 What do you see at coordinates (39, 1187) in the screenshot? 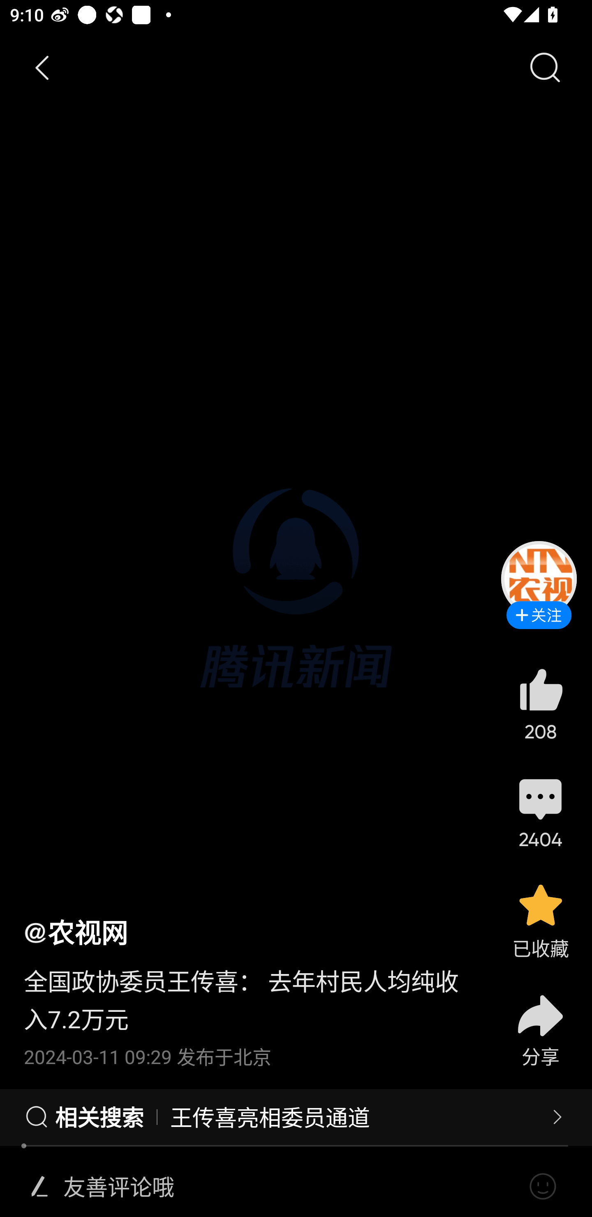
I see `` at bounding box center [39, 1187].